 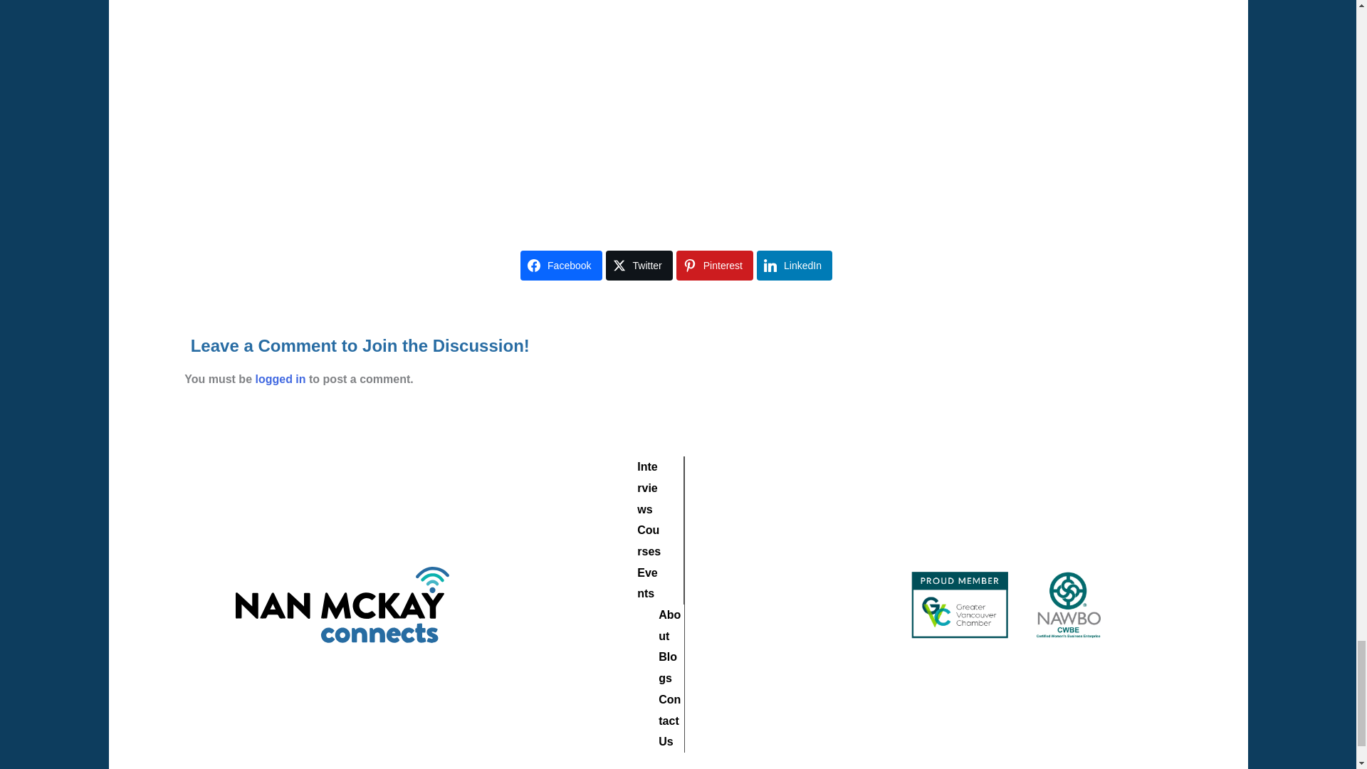 What do you see at coordinates (795, 266) in the screenshot?
I see `Share on LinkedIn` at bounding box center [795, 266].